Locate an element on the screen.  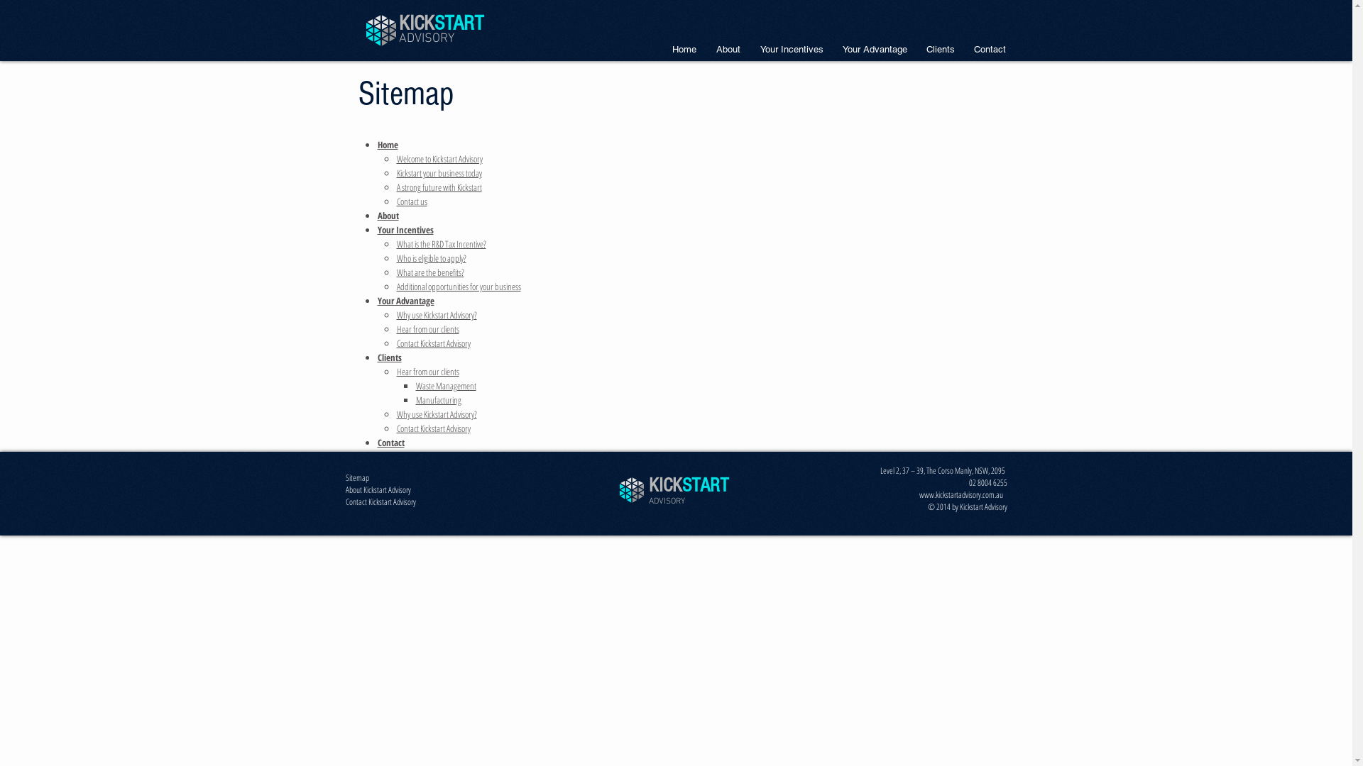
Waste Management is located at coordinates (446, 386).